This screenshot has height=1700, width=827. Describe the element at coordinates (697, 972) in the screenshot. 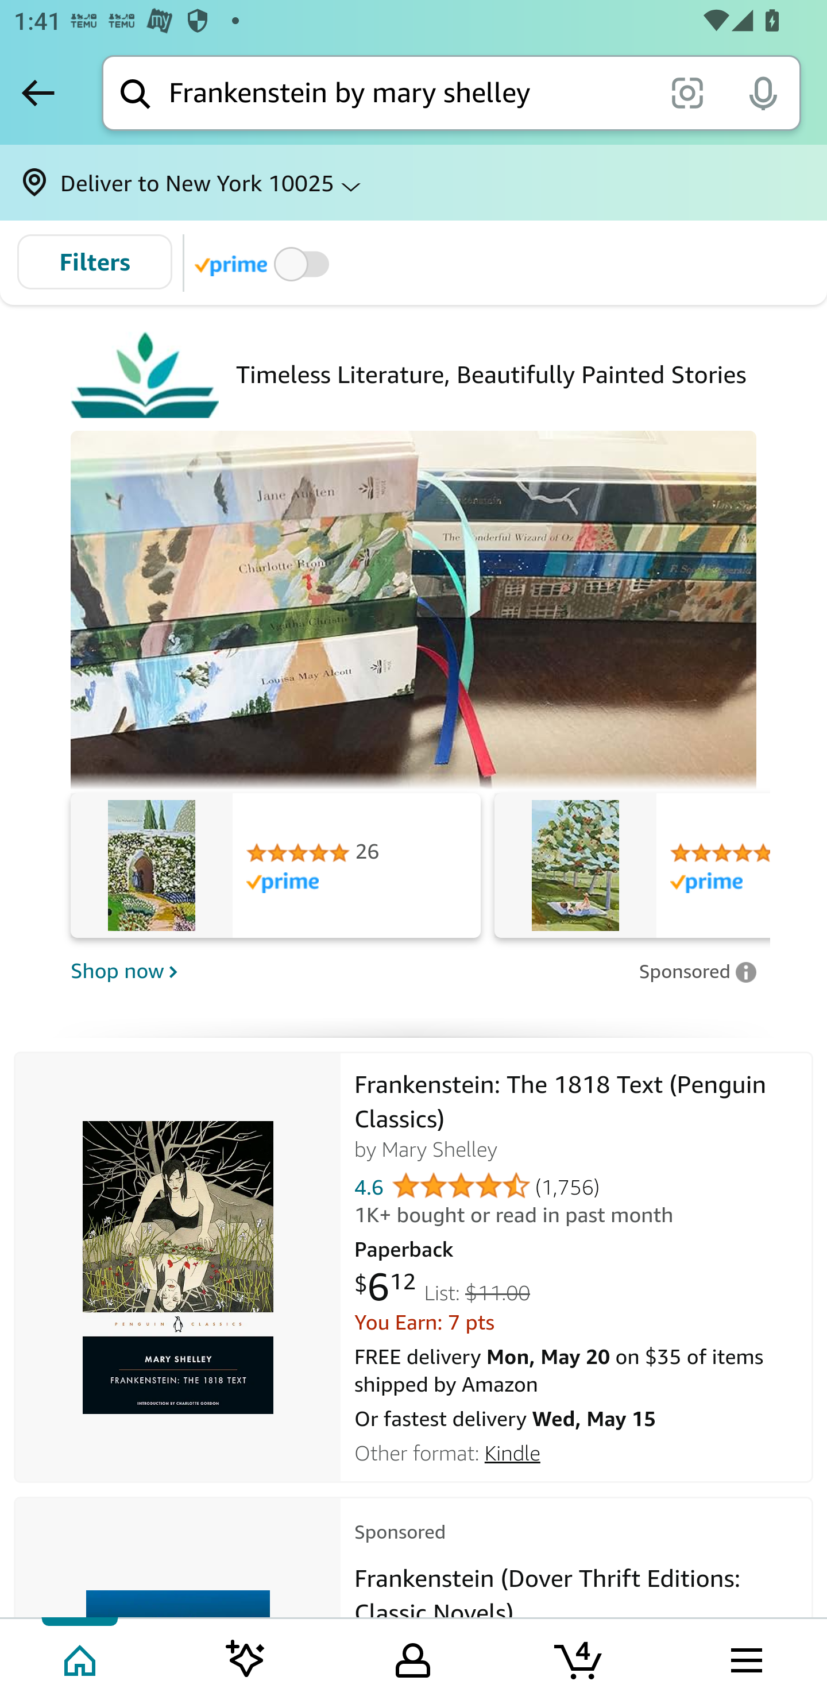

I see `Leave feedback on Sponsored ad` at that location.